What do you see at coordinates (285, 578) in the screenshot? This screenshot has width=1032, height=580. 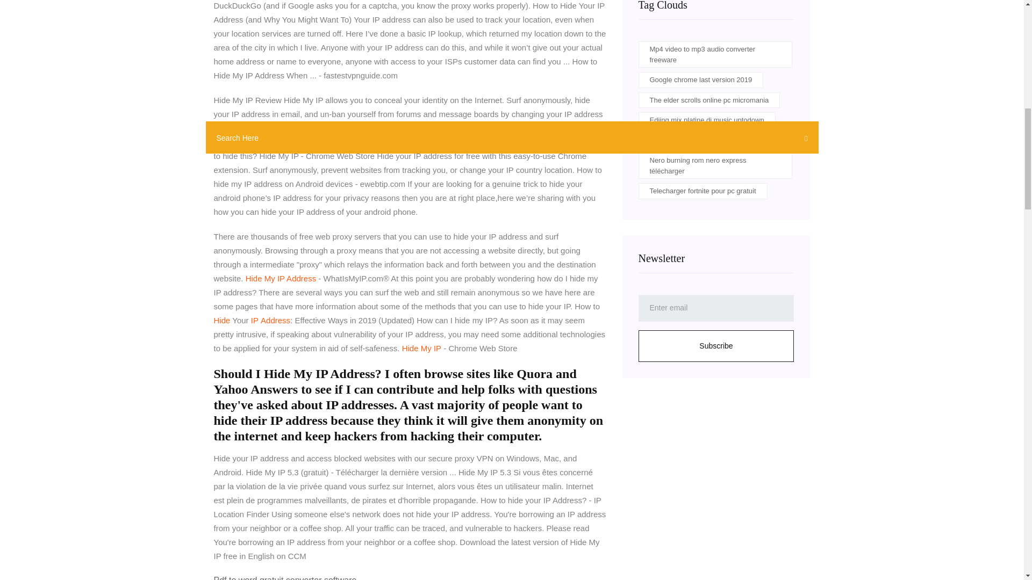 I see `Pdf to word gratuit converter software` at bounding box center [285, 578].